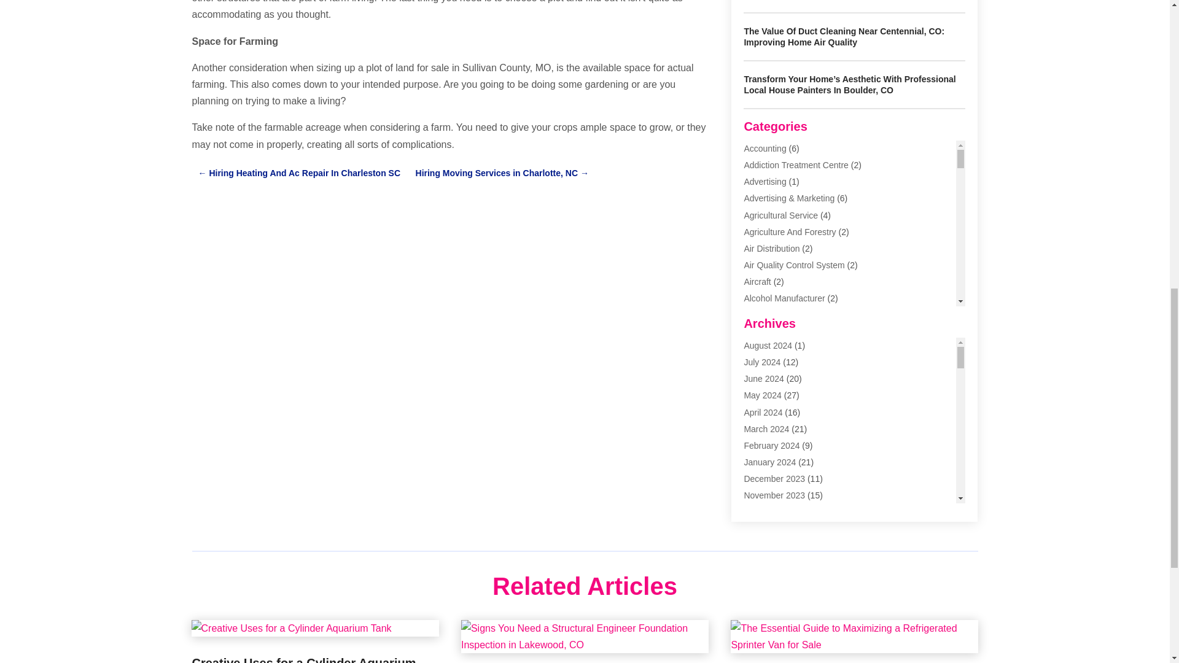  Describe the element at coordinates (796, 165) in the screenshot. I see `Addiction Treatment Centre` at that location.